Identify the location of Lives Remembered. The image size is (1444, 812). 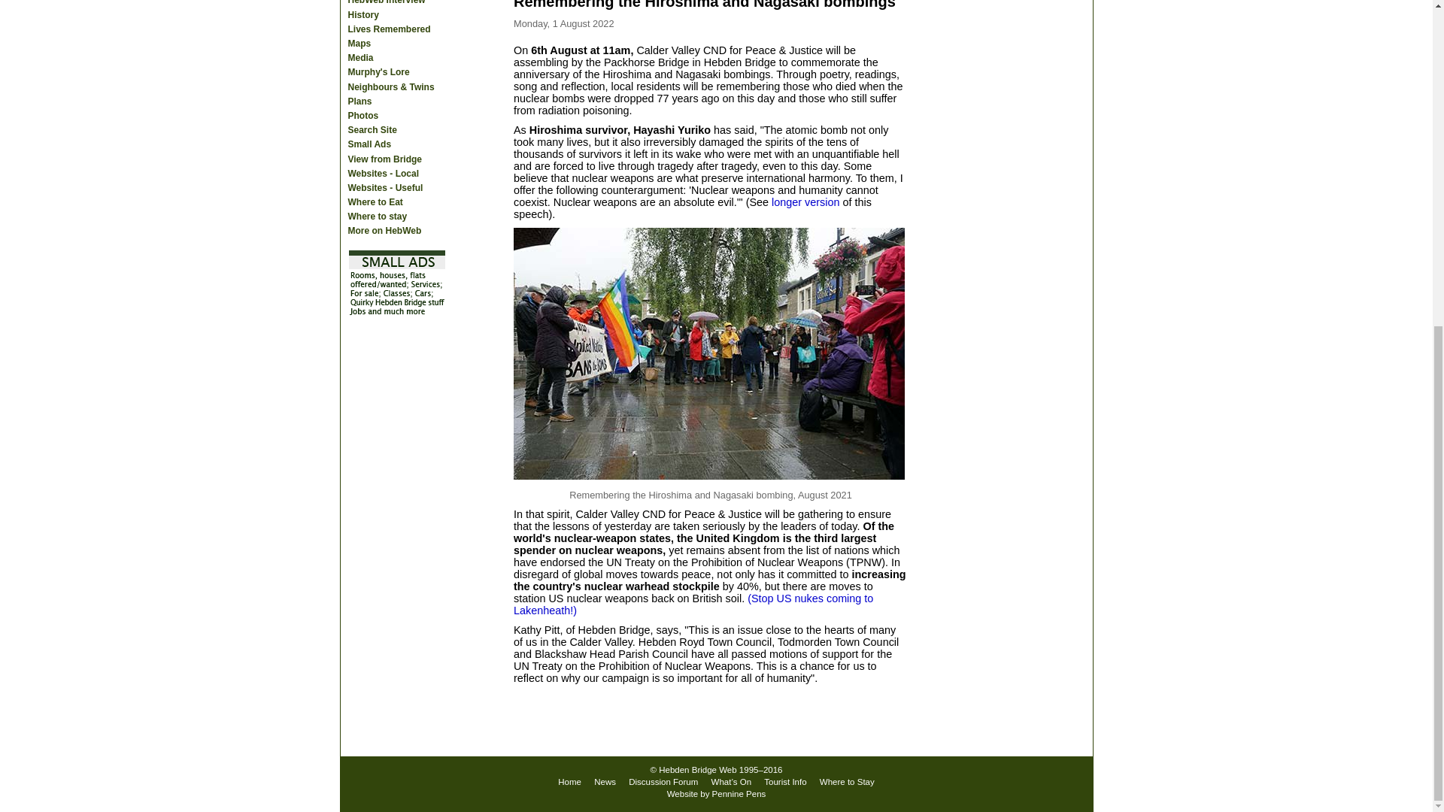
(399, 29).